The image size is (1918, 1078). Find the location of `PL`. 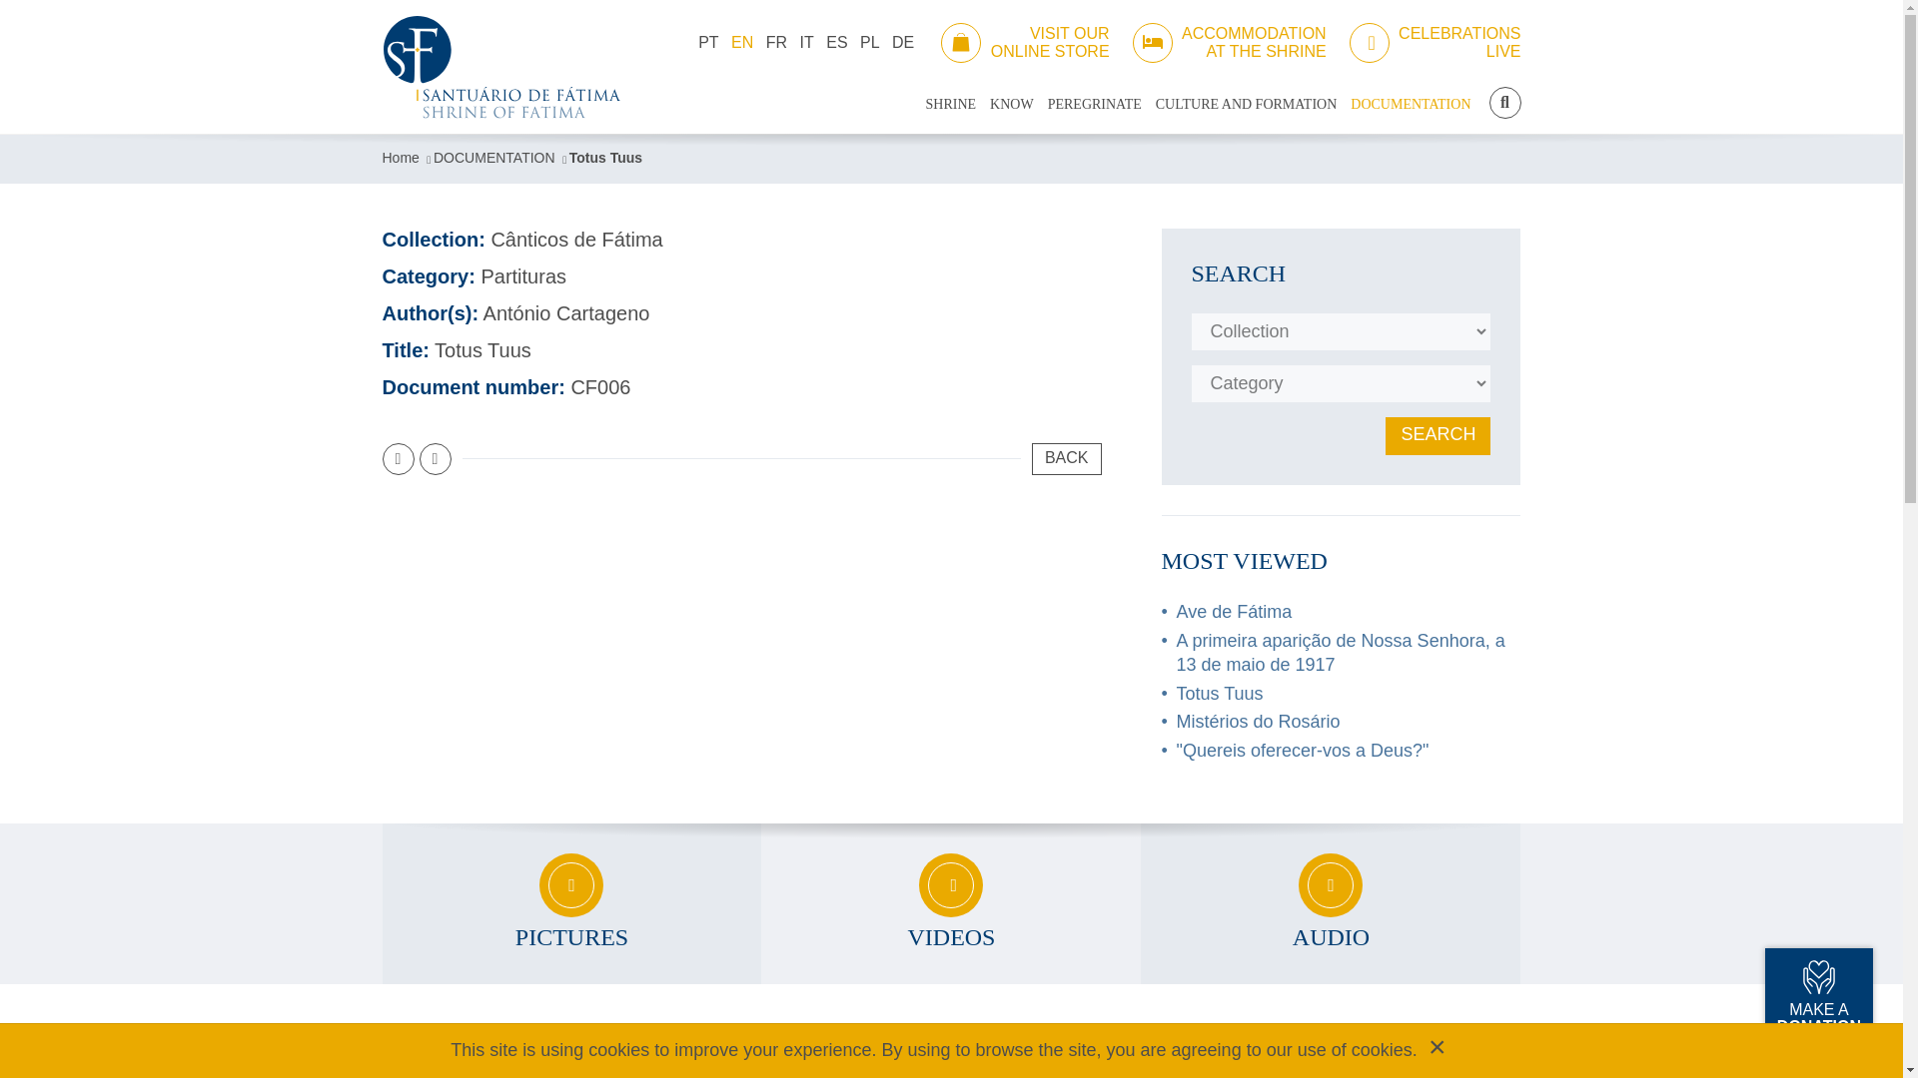

PL is located at coordinates (869, 42).